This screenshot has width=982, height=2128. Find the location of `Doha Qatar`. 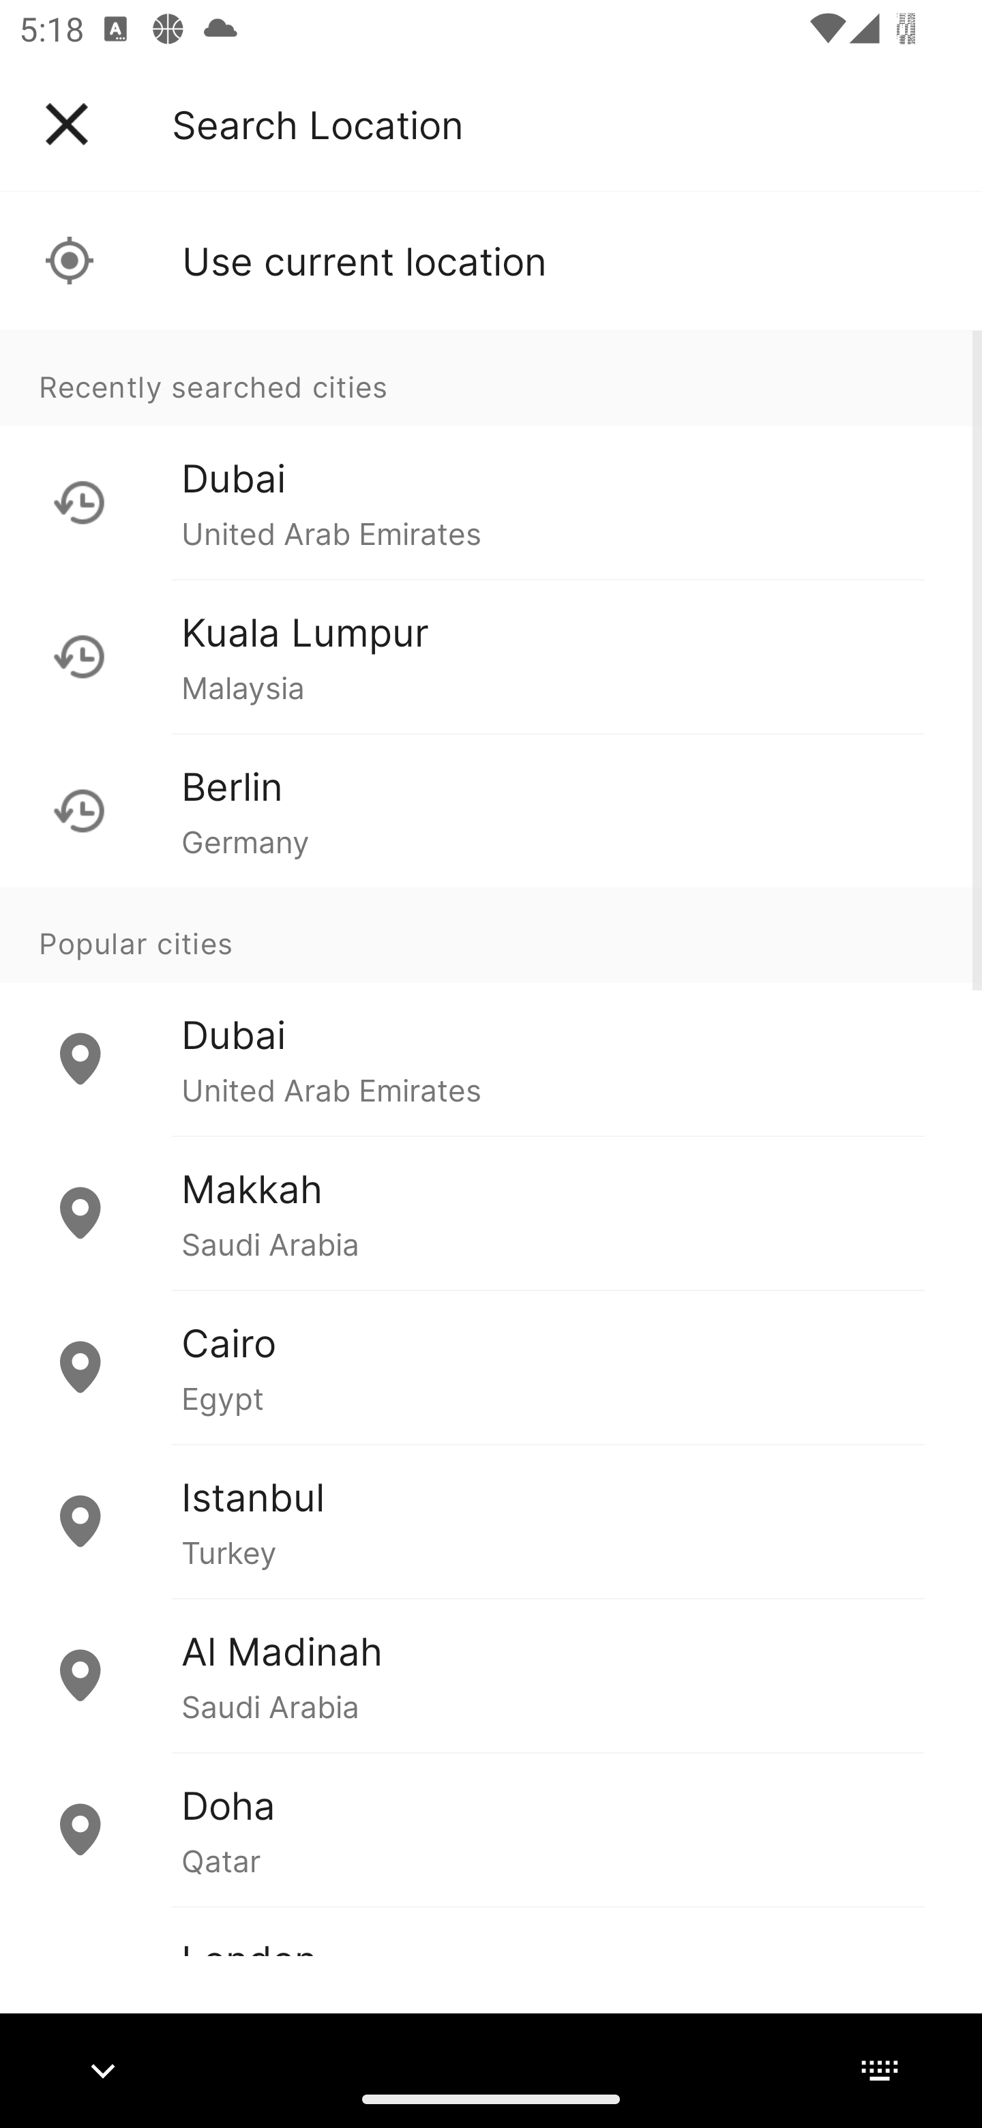

Doha Qatar is located at coordinates (491, 1829).